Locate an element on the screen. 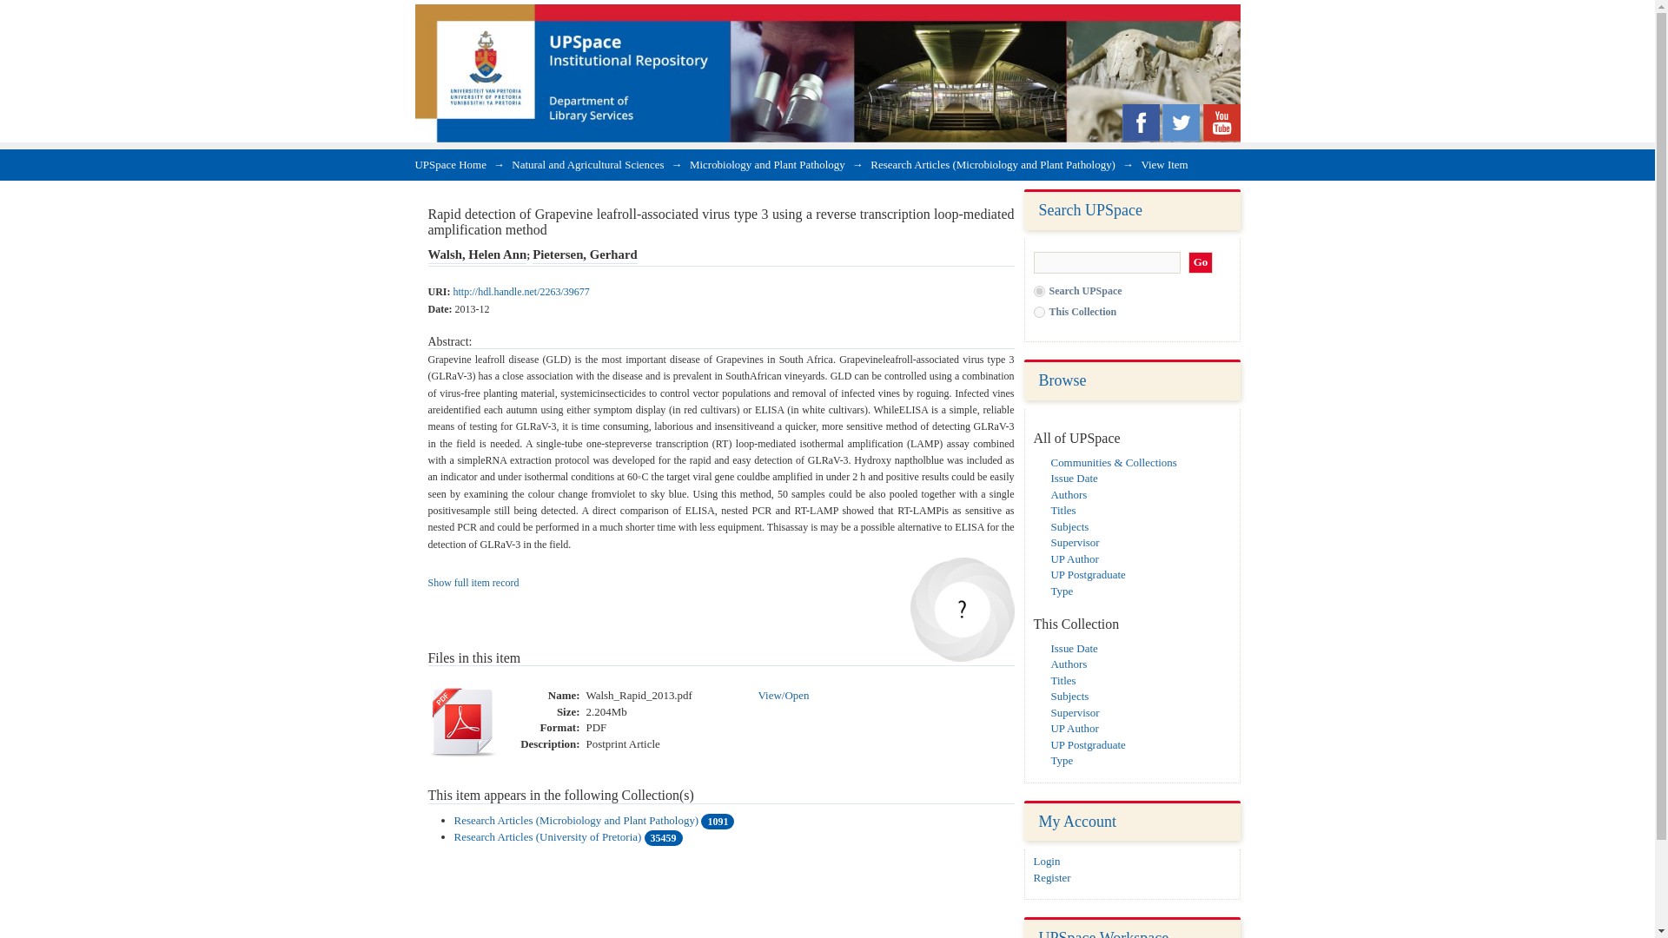  Show full item record is located at coordinates (473, 583).